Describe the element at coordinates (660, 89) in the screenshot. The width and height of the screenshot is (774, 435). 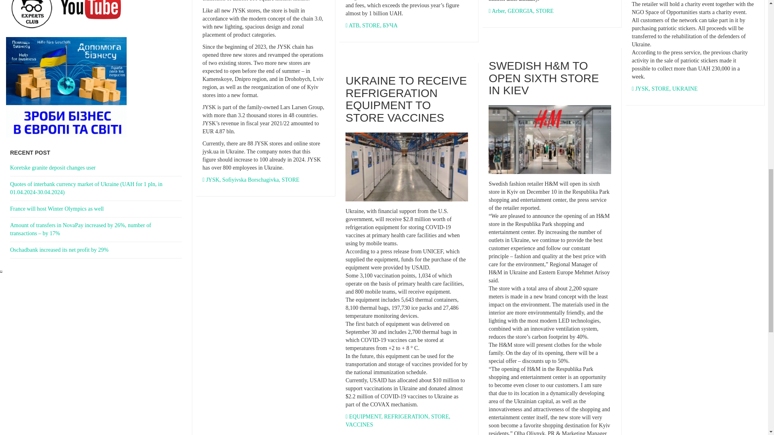
I see `STORE` at that location.